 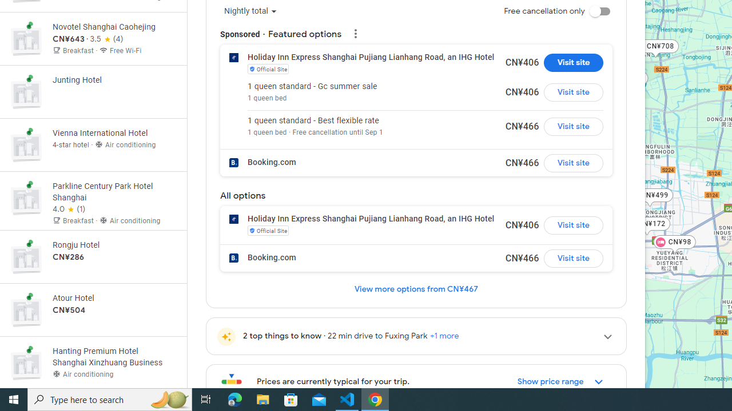 I want to click on 4 out of 5 stars from 1 reviews, so click(x=69, y=209).